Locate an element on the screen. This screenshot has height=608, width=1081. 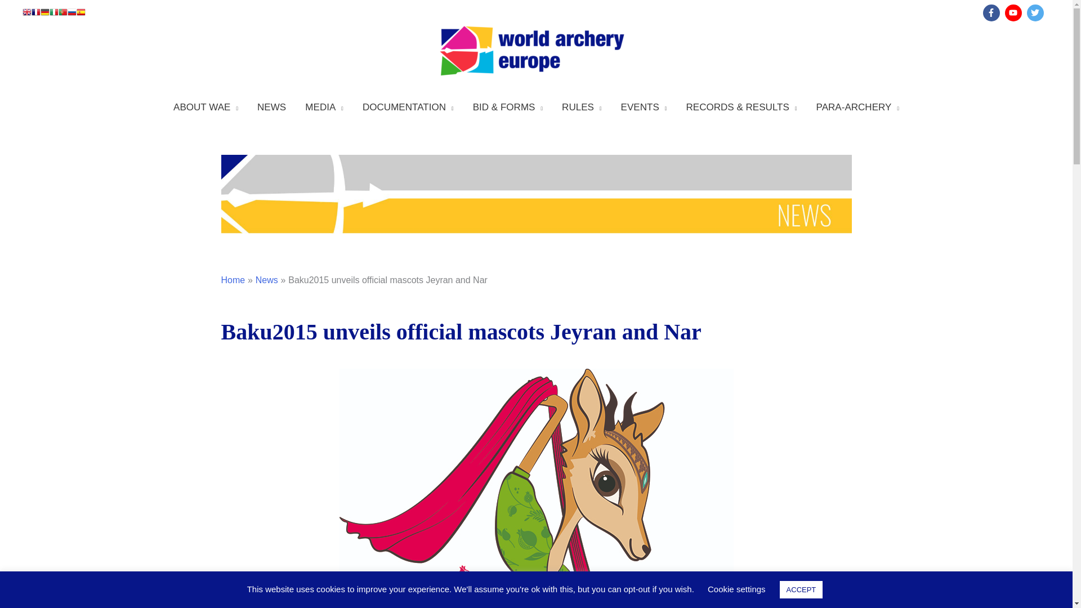
NEWS is located at coordinates (271, 107).